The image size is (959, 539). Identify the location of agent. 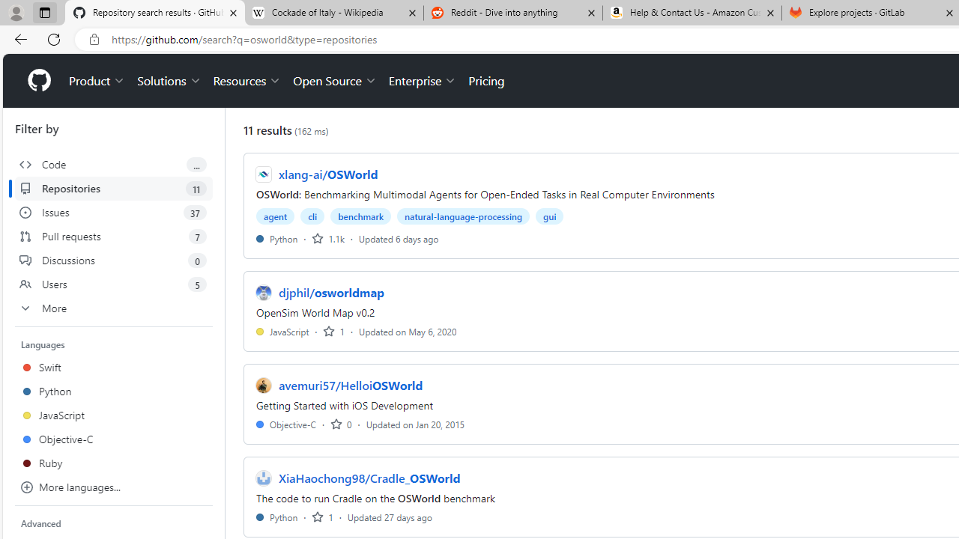
(276, 216).